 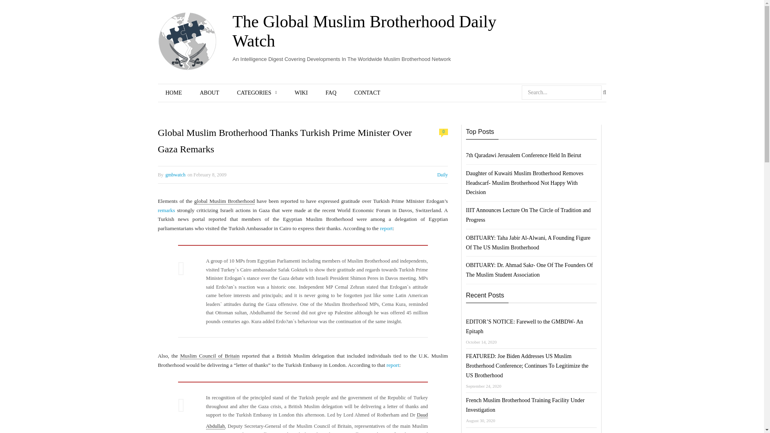 I want to click on HOME, so click(x=173, y=93).